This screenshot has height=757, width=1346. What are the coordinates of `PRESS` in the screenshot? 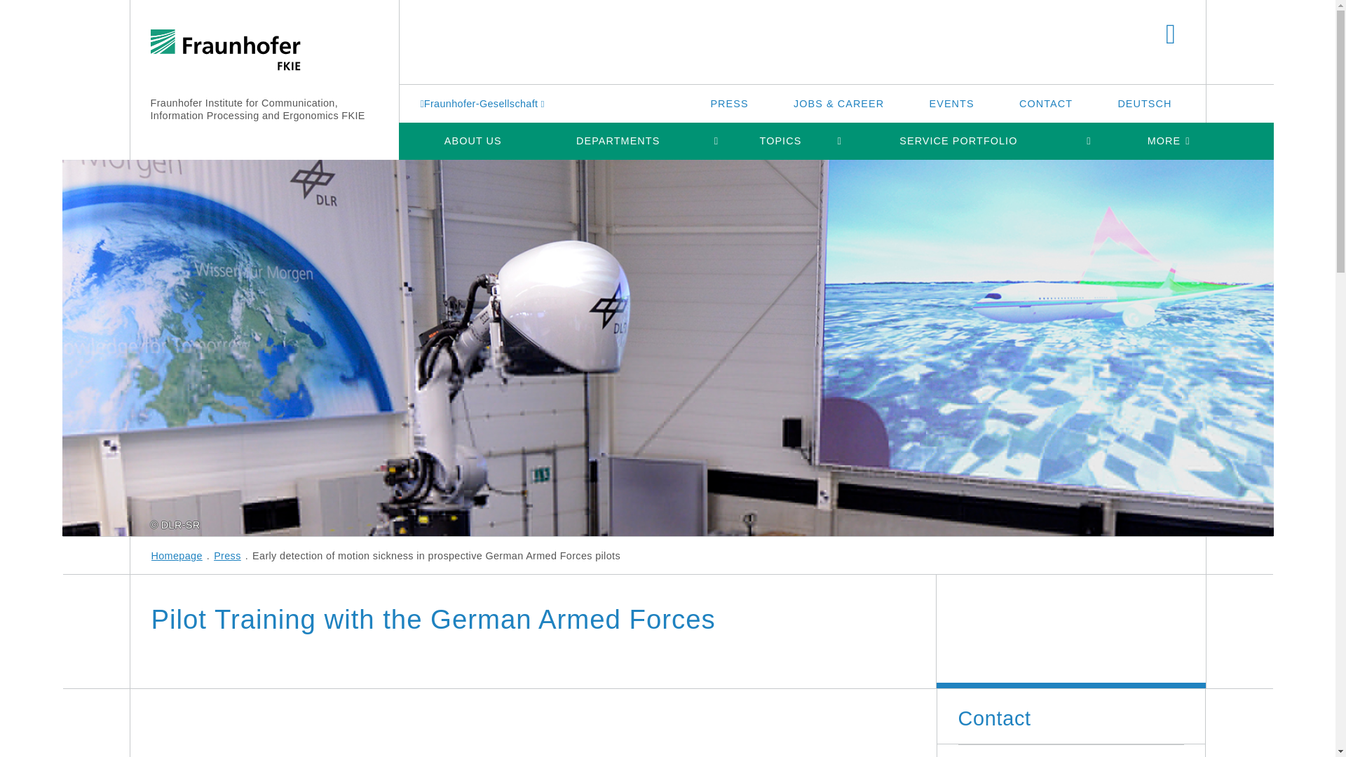 It's located at (729, 103).